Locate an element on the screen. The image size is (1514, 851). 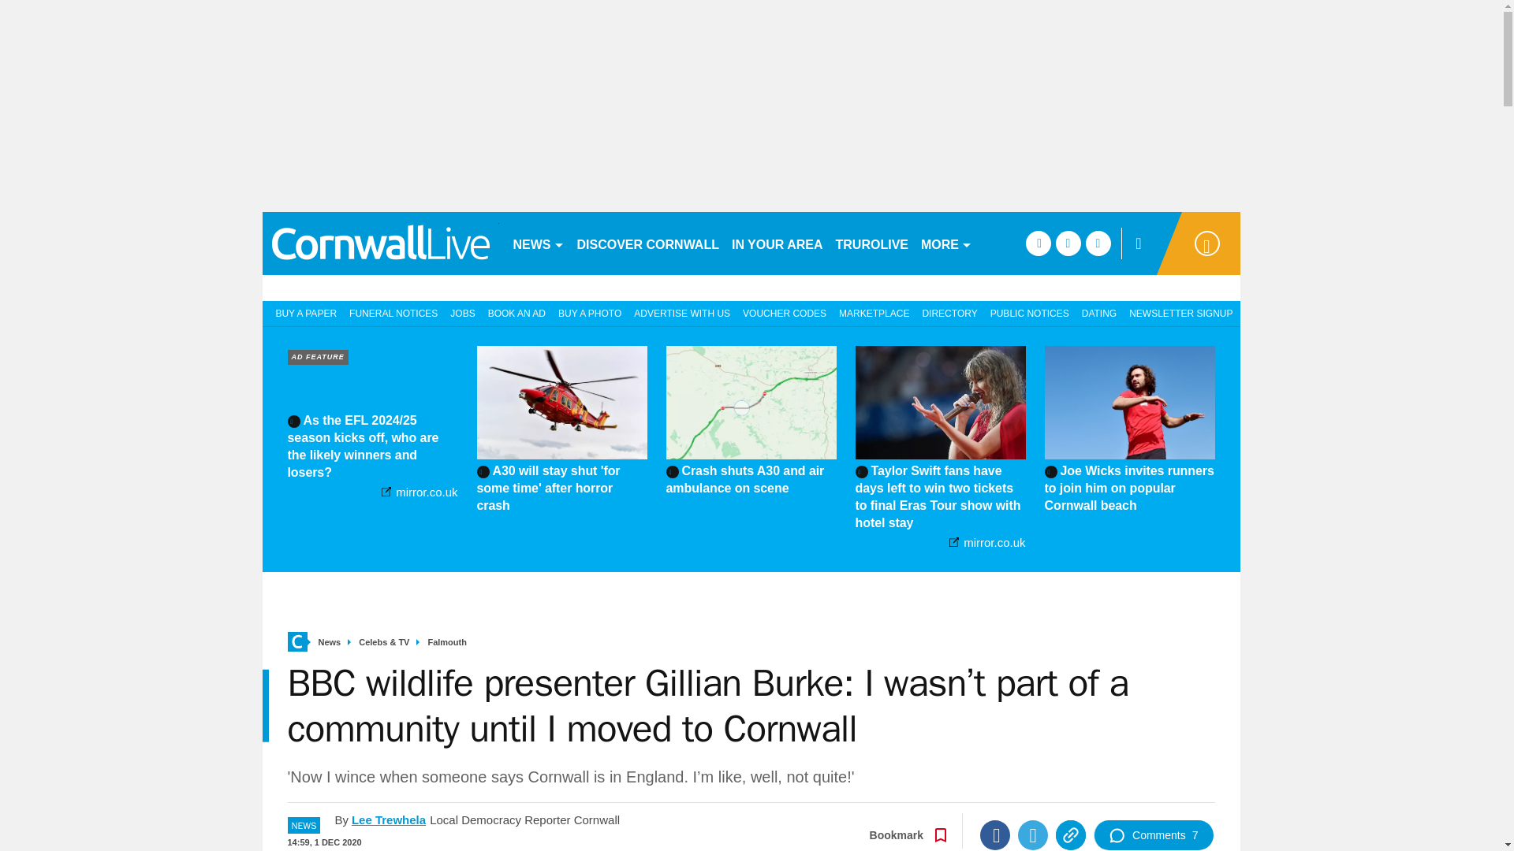
TRUROLIVE is located at coordinates (872, 243).